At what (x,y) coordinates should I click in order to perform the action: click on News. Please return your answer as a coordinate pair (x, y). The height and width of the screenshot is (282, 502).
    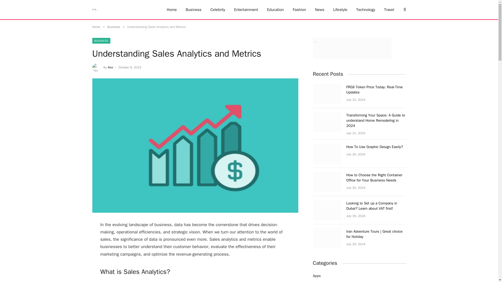
    Looking at the image, I should click on (320, 10).